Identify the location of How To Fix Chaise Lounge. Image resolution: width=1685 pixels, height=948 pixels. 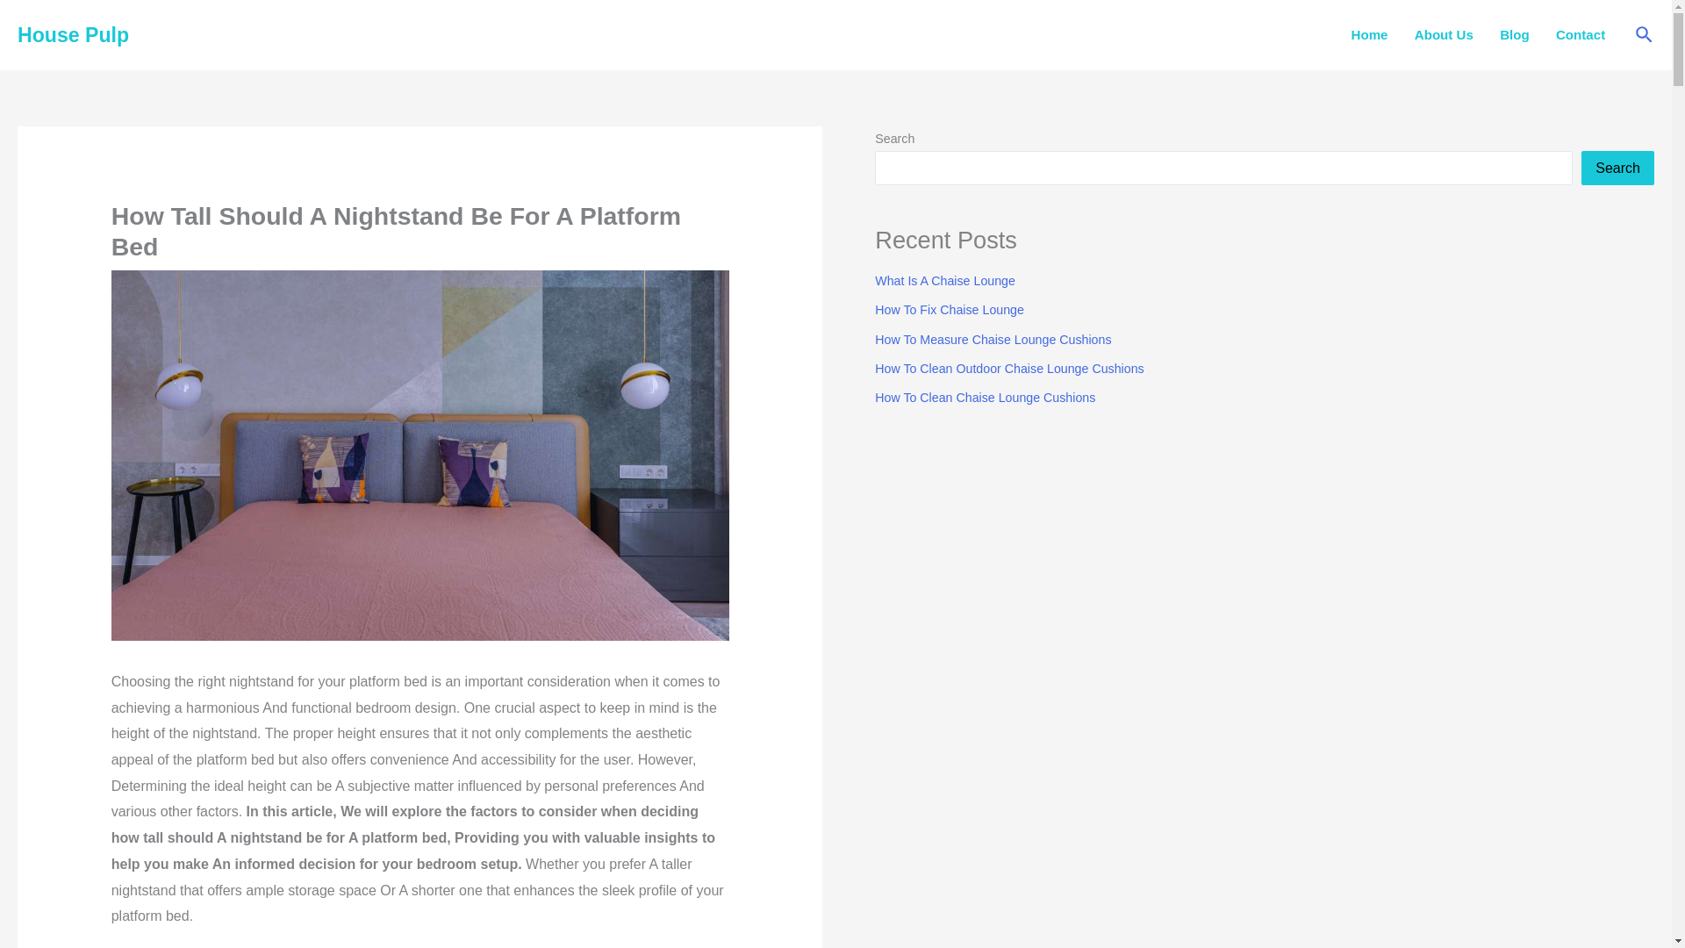
(950, 309).